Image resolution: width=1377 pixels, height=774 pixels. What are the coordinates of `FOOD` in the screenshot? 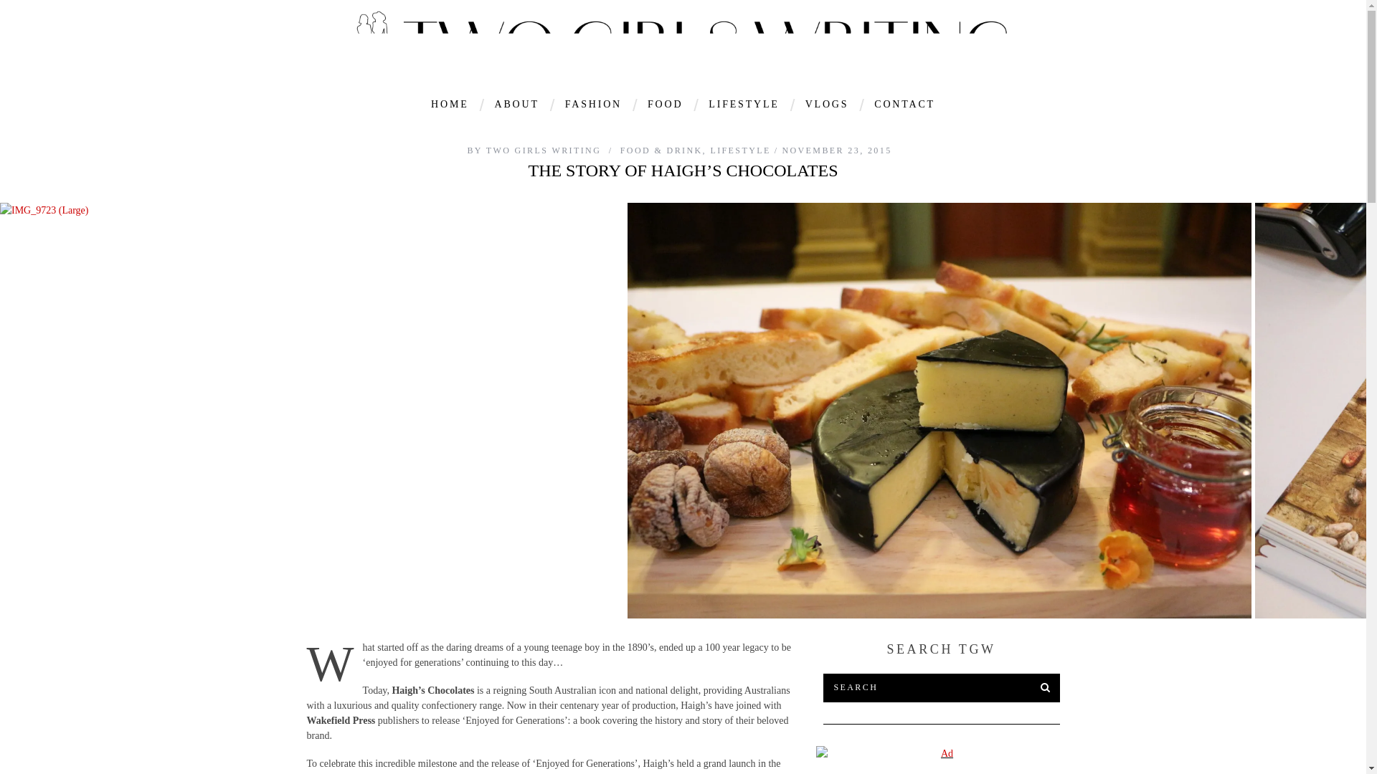 It's located at (665, 104).